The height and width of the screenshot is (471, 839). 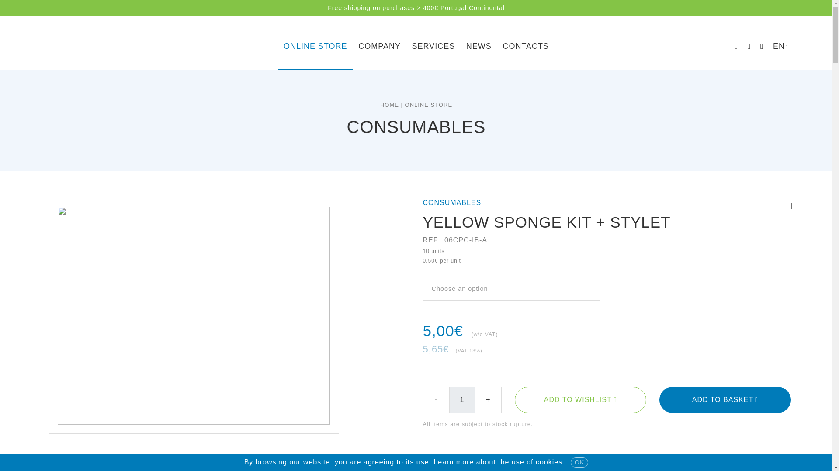 I want to click on 1, so click(x=462, y=399).